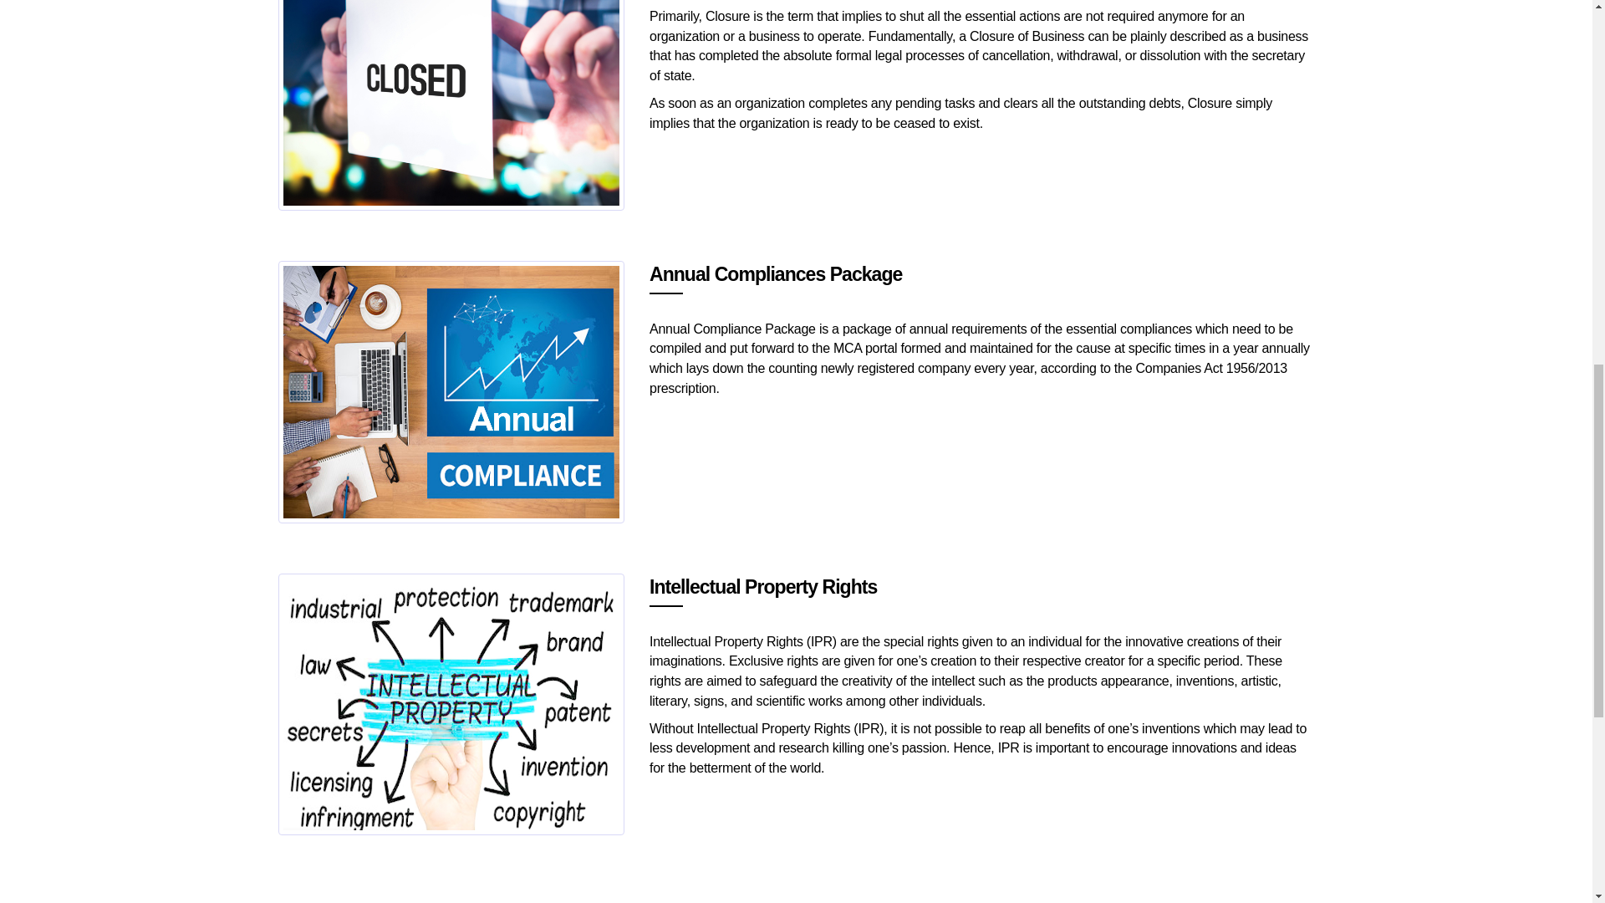 The height and width of the screenshot is (903, 1605). Describe the element at coordinates (451, 391) in the screenshot. I see `Annual Compliances Package` at that location.